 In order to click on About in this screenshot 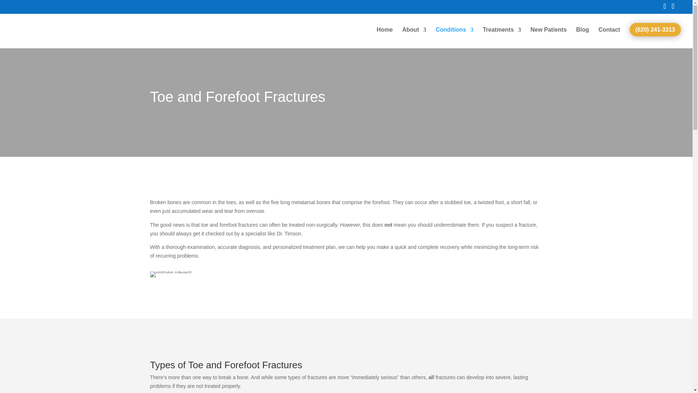, I will do `click(414, 36)`.